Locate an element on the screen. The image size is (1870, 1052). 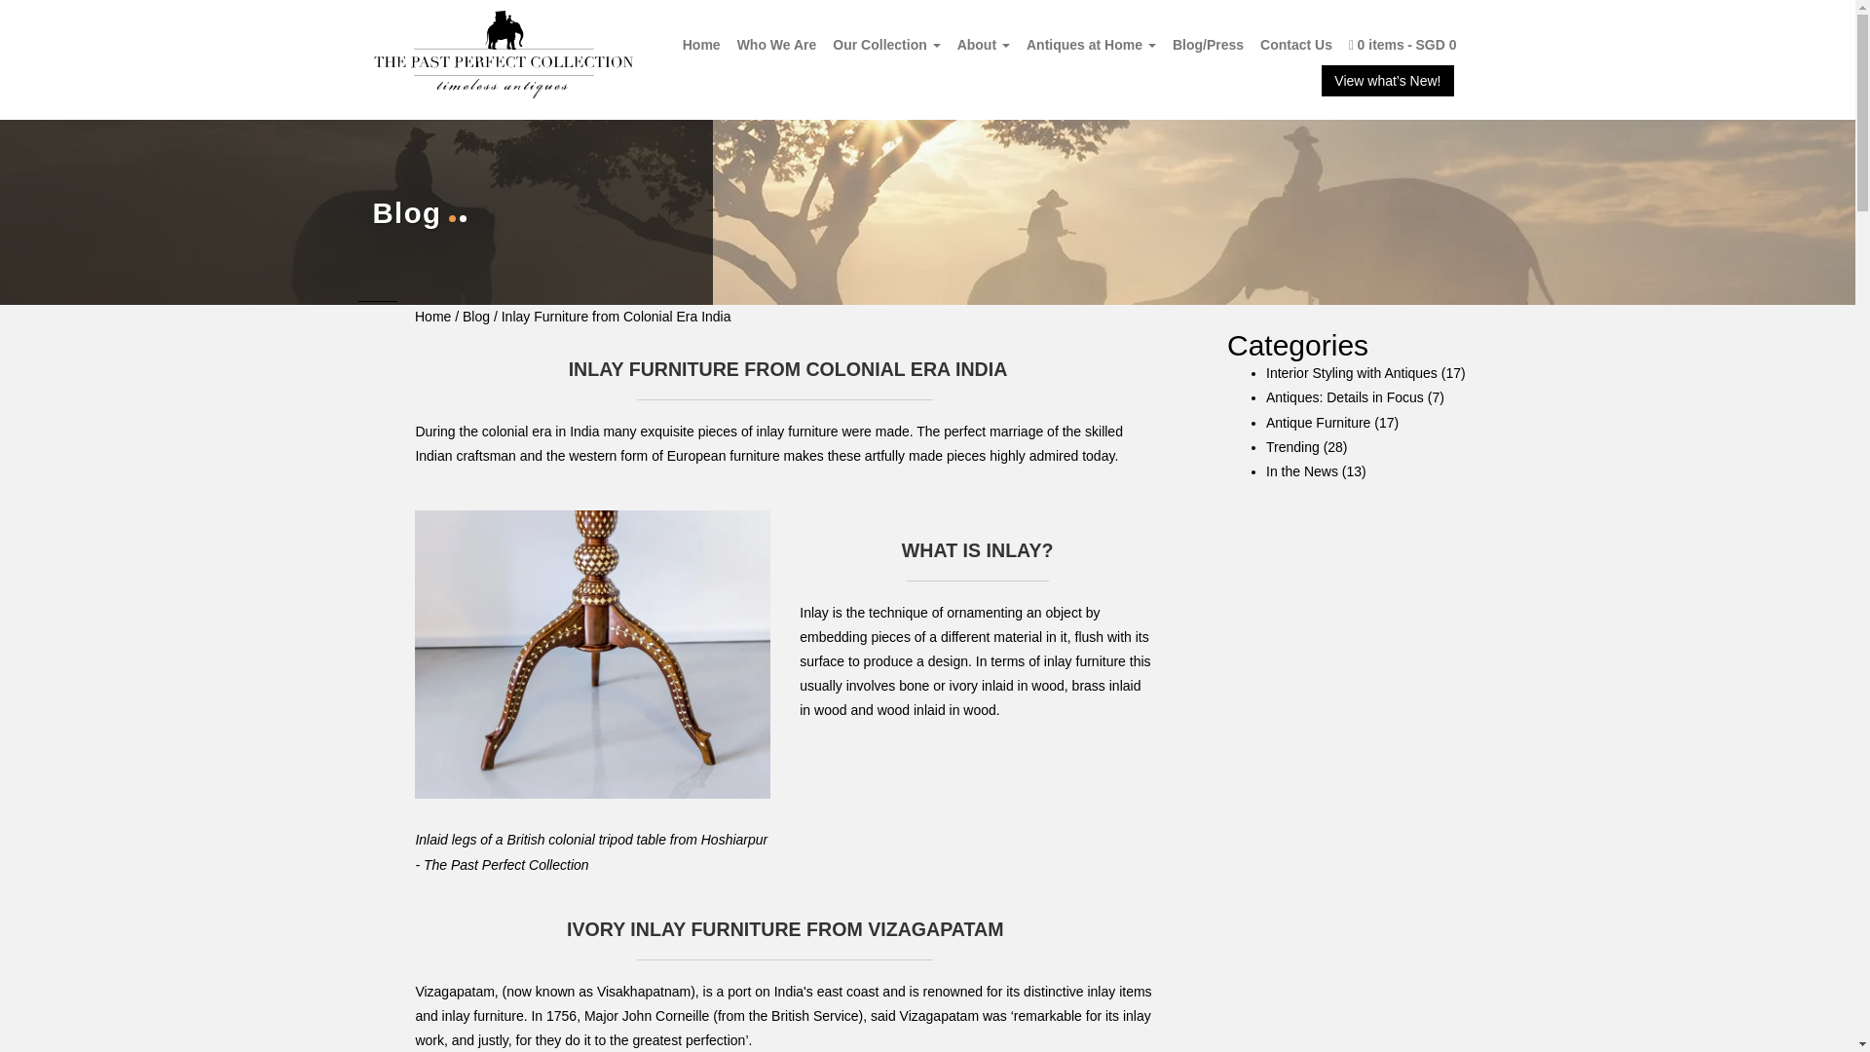
Antiques at Home is located at coordinates (1091, 44).